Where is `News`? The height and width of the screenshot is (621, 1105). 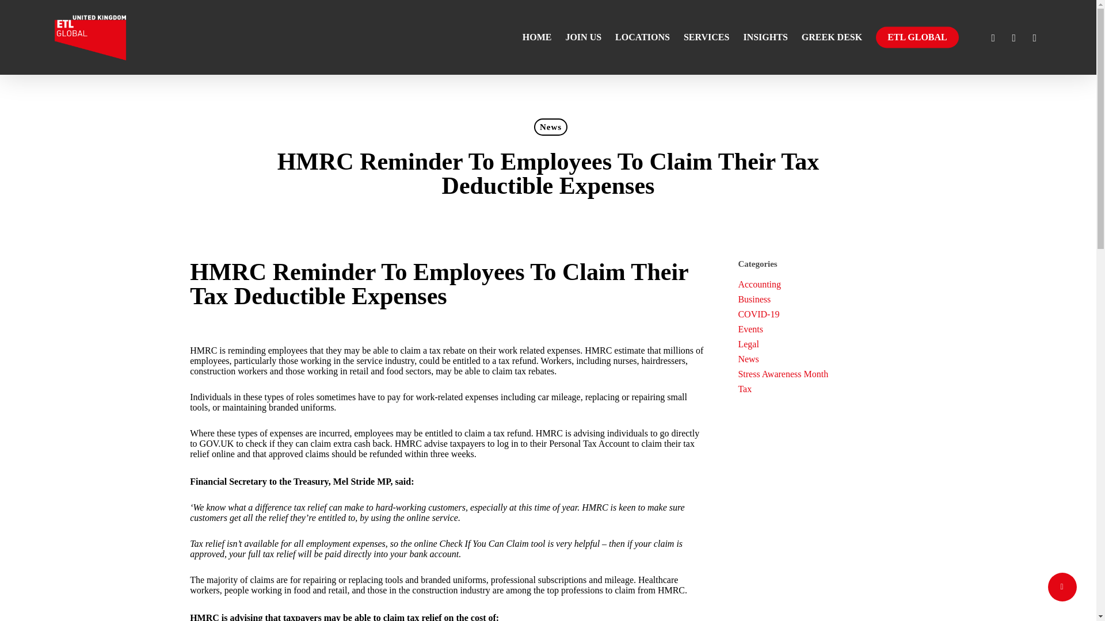
News is located at coordinates (550, 127).